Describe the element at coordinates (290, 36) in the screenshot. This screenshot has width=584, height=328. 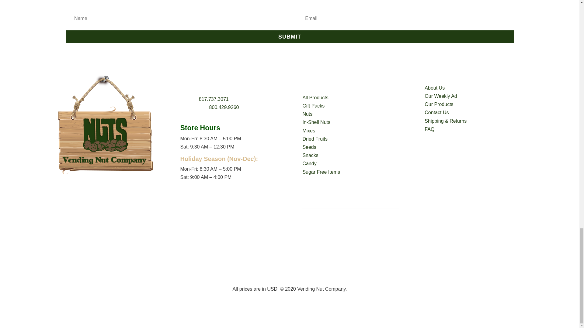
I see `SUBMIT` at that location.